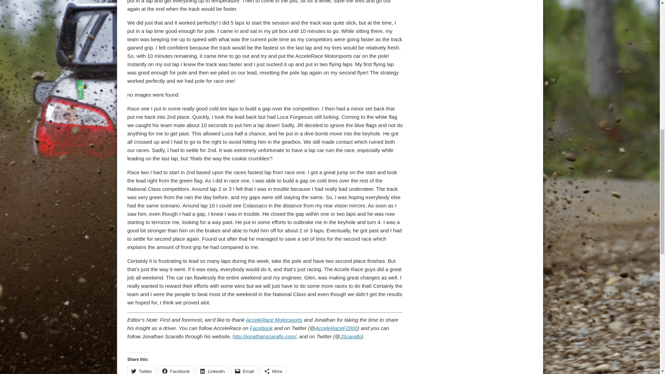  I want to click on Email, so click(245, 370).